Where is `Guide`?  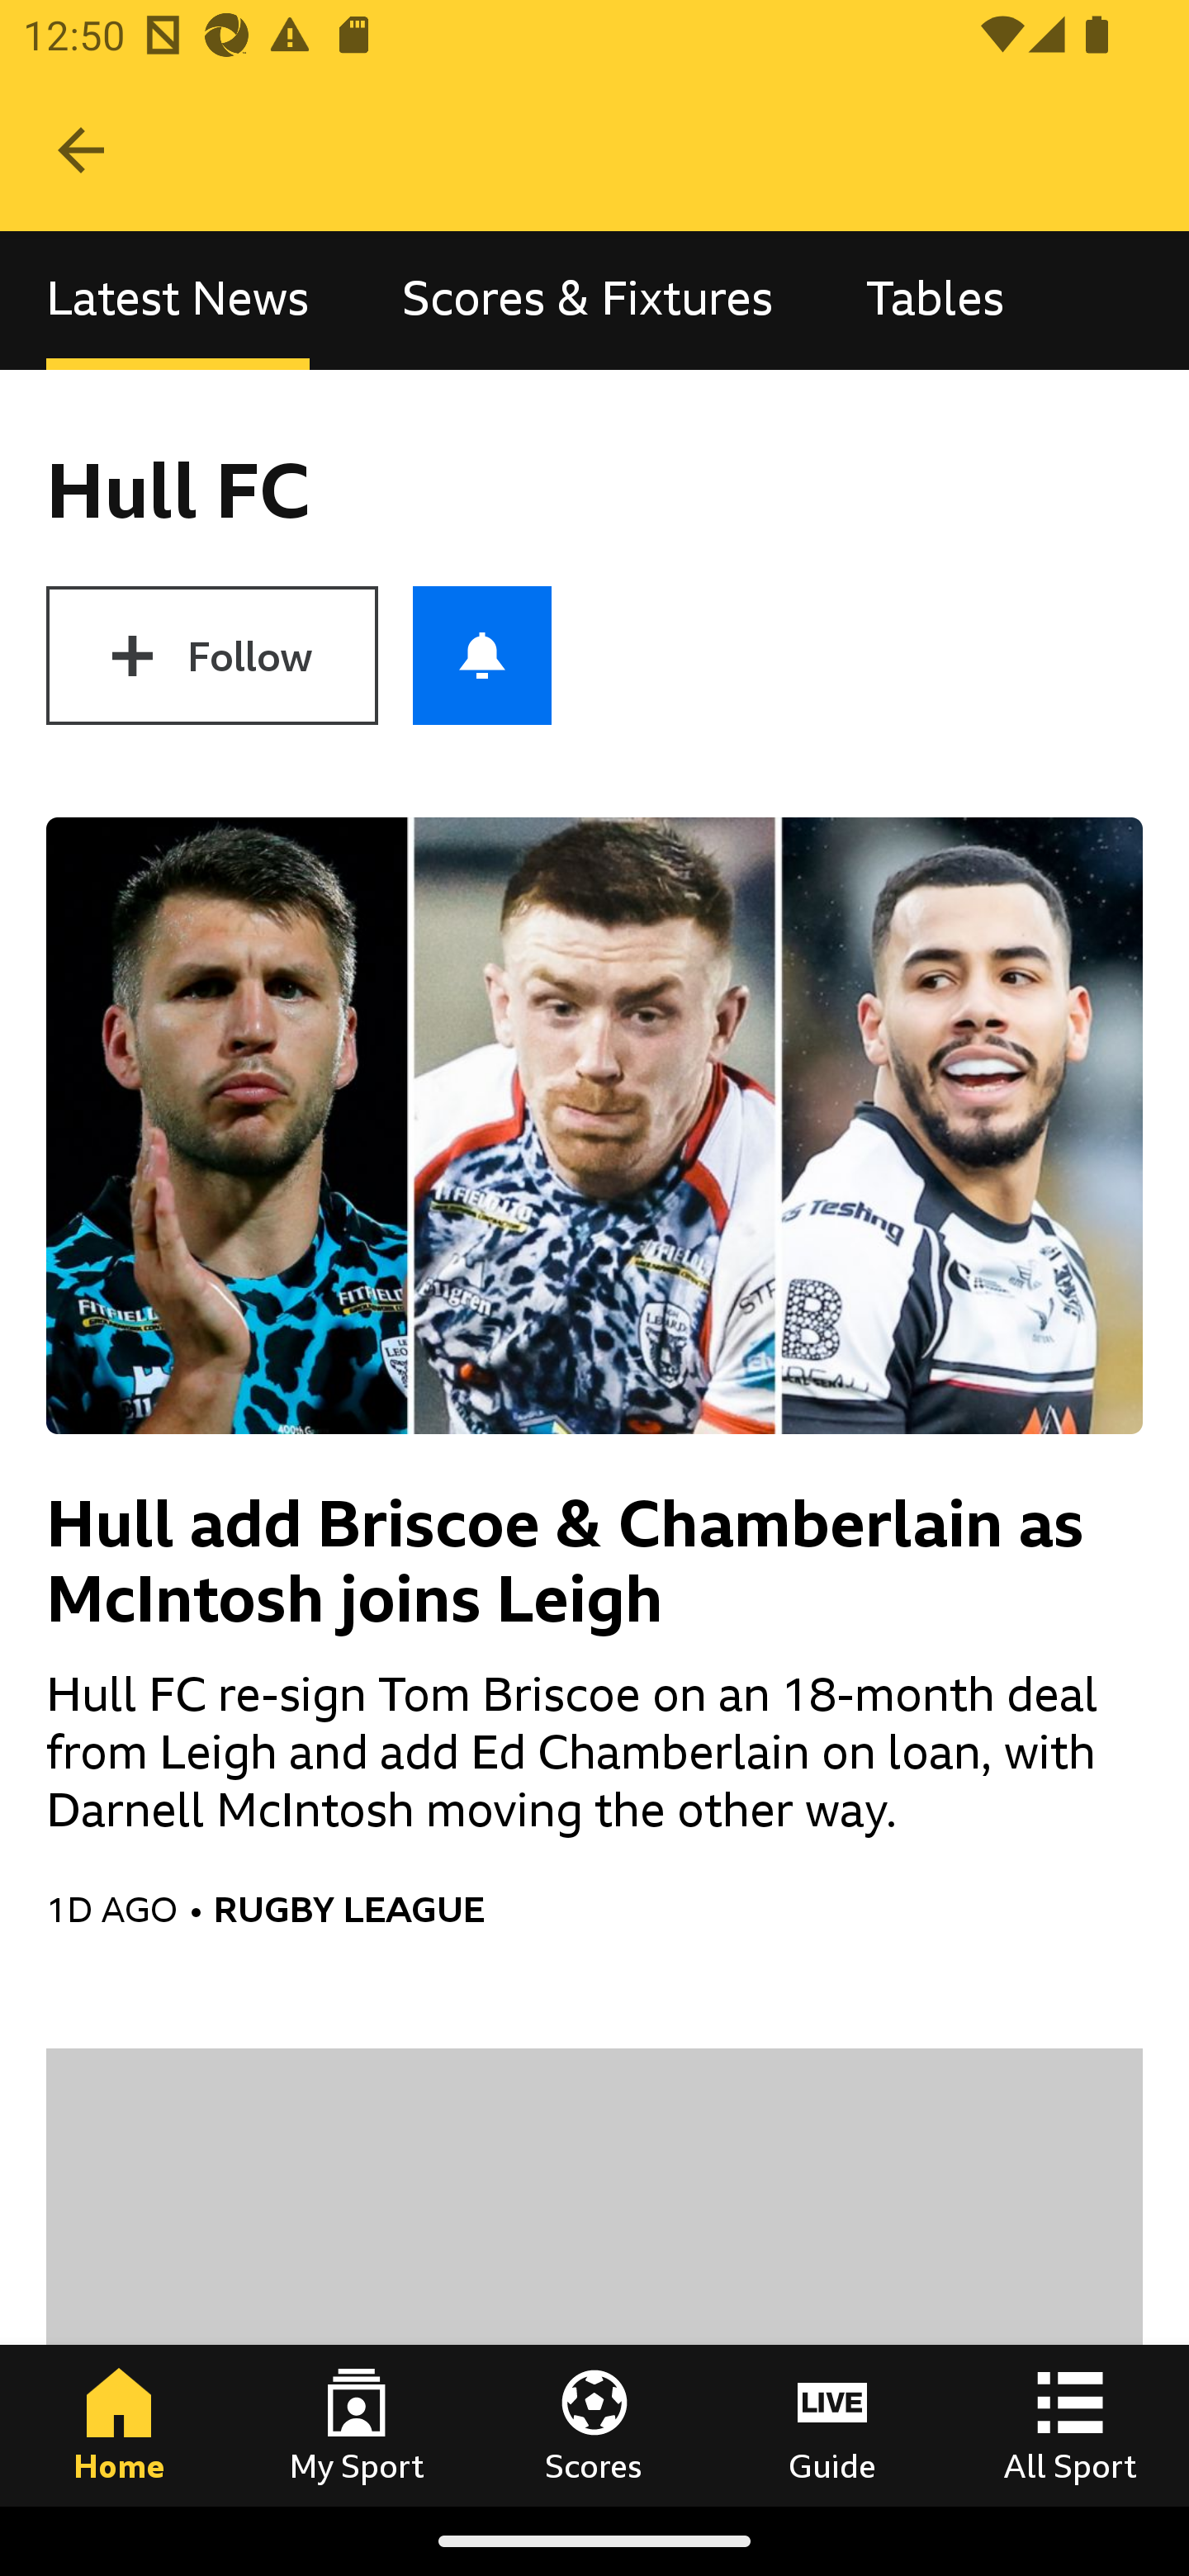 Guide is located at coordinates (832, 2425).